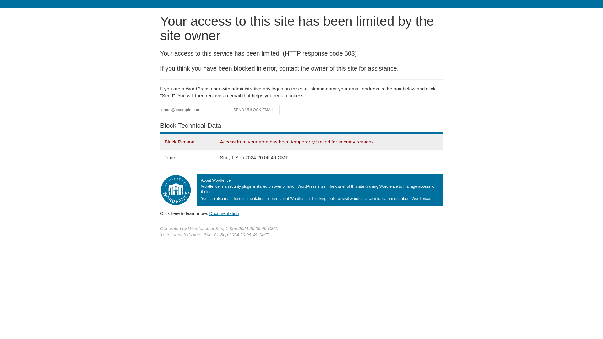 Image resolution: width=603 pixels, height=339 pixels. What do you see at coordinates (254, 110) in the screenshot?
I see `Send Unlock Email` at bounding box center [254, 110].